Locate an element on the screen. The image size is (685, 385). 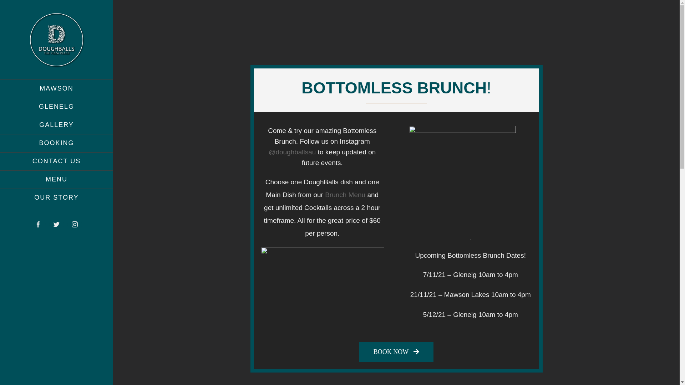
MENU is located at coordinates (56, 180).